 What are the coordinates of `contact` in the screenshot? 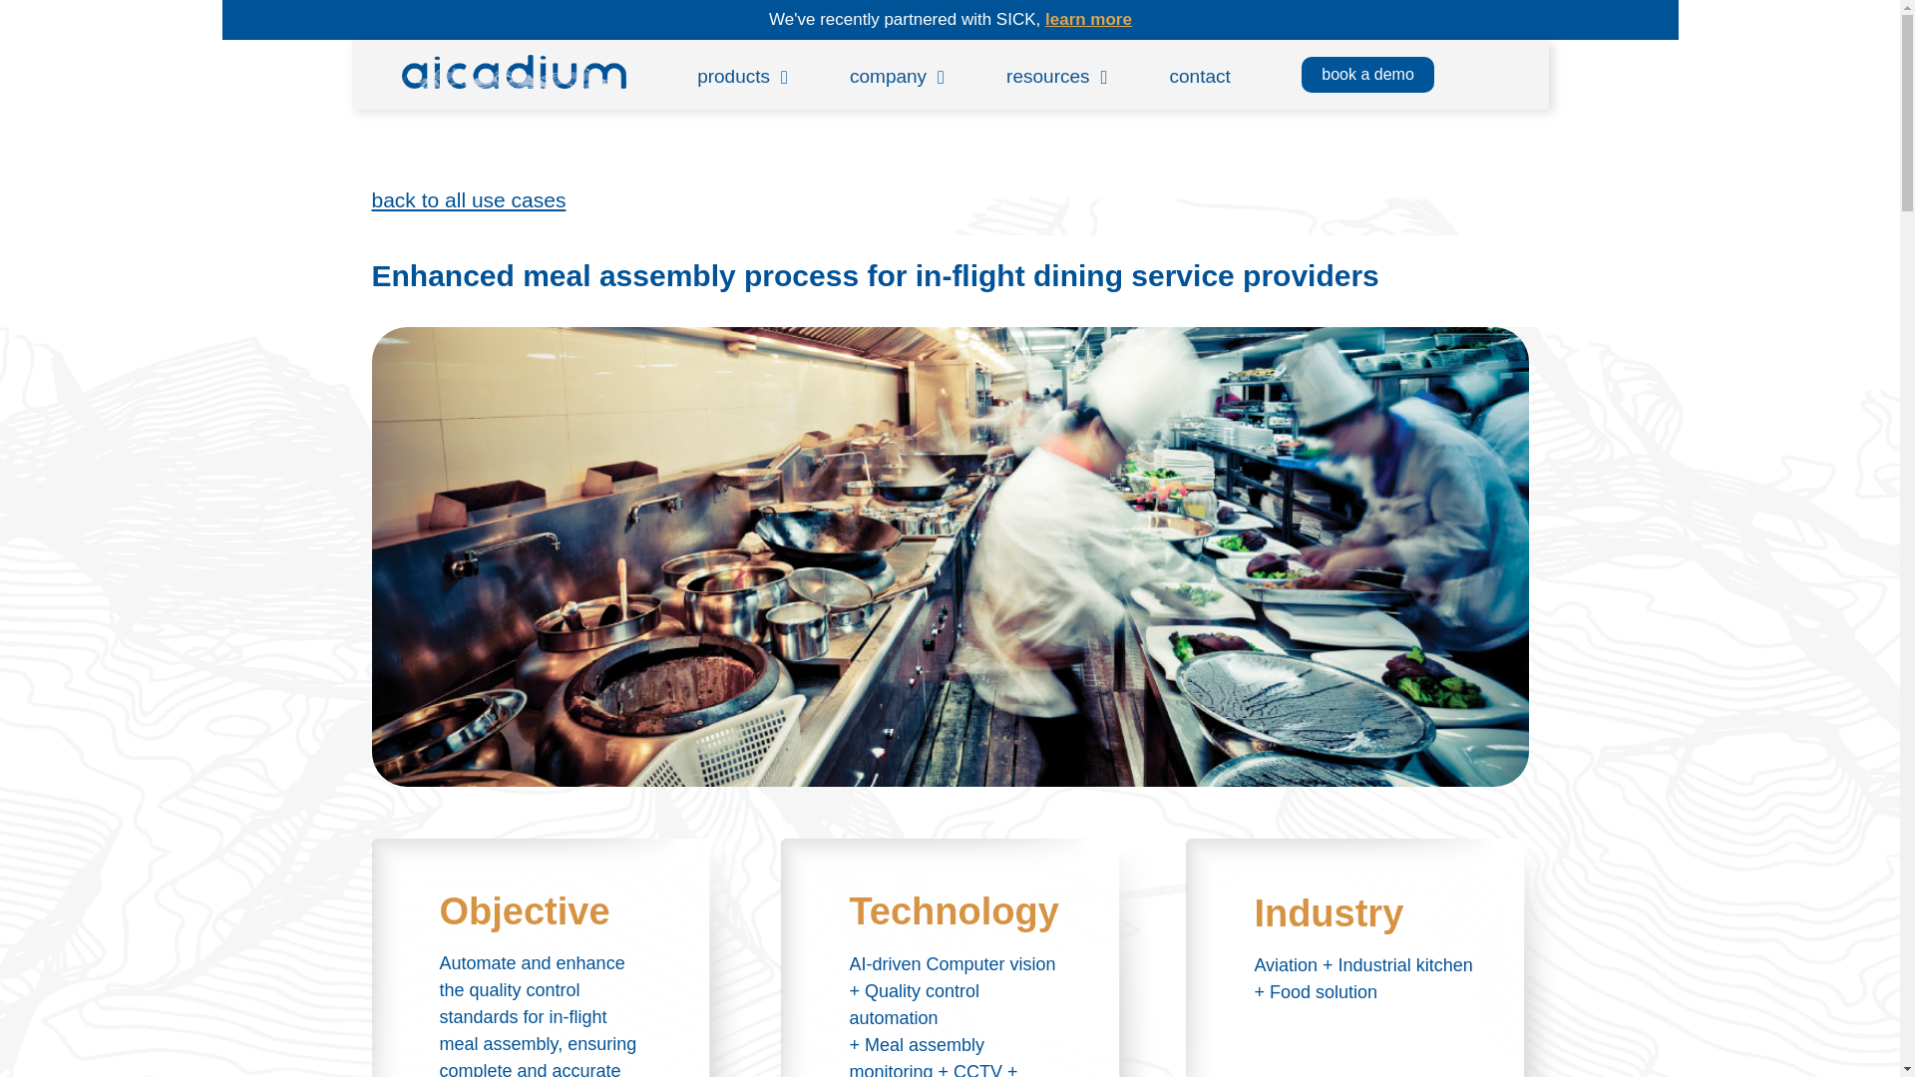 It's located at (1201, 76).